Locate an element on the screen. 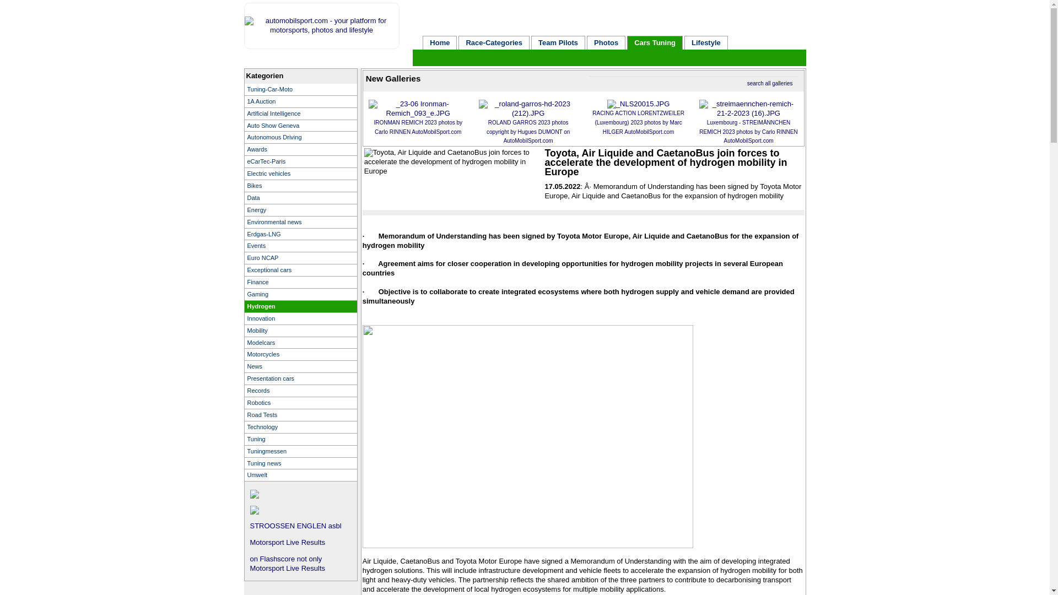 The width and height of the screenshot is (1058, 595). Race-Categories is located at coordinates (494, 42).